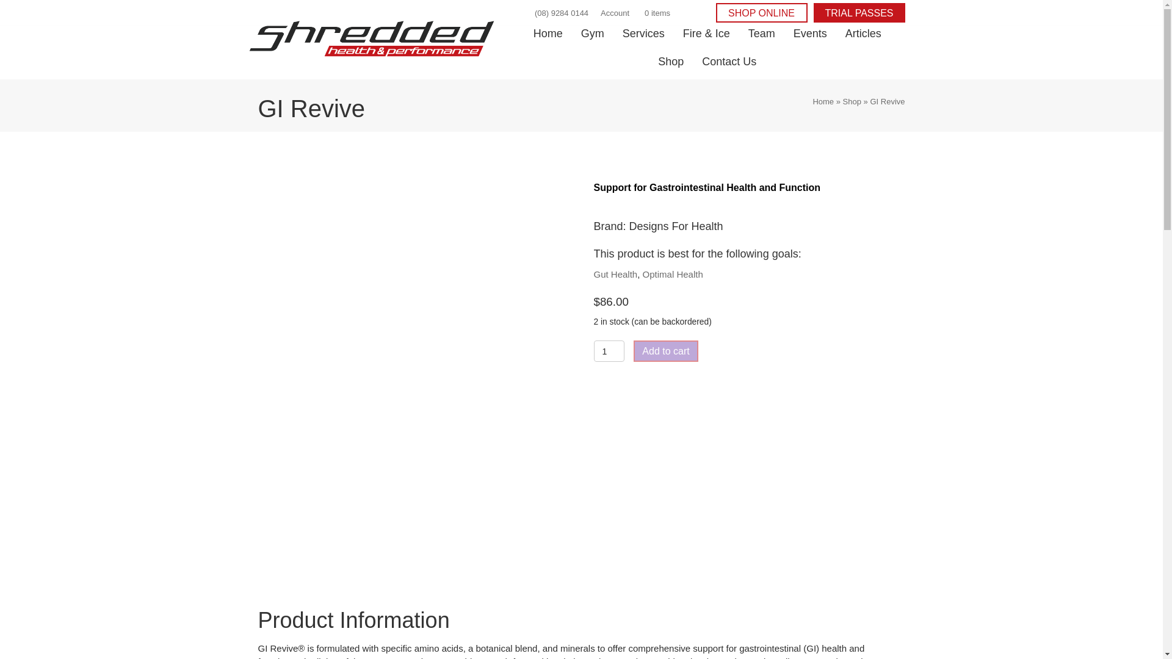  What do you see at coordinates (609, 351) in the screenshot?
I see `1` at bounding box center [609, 351].